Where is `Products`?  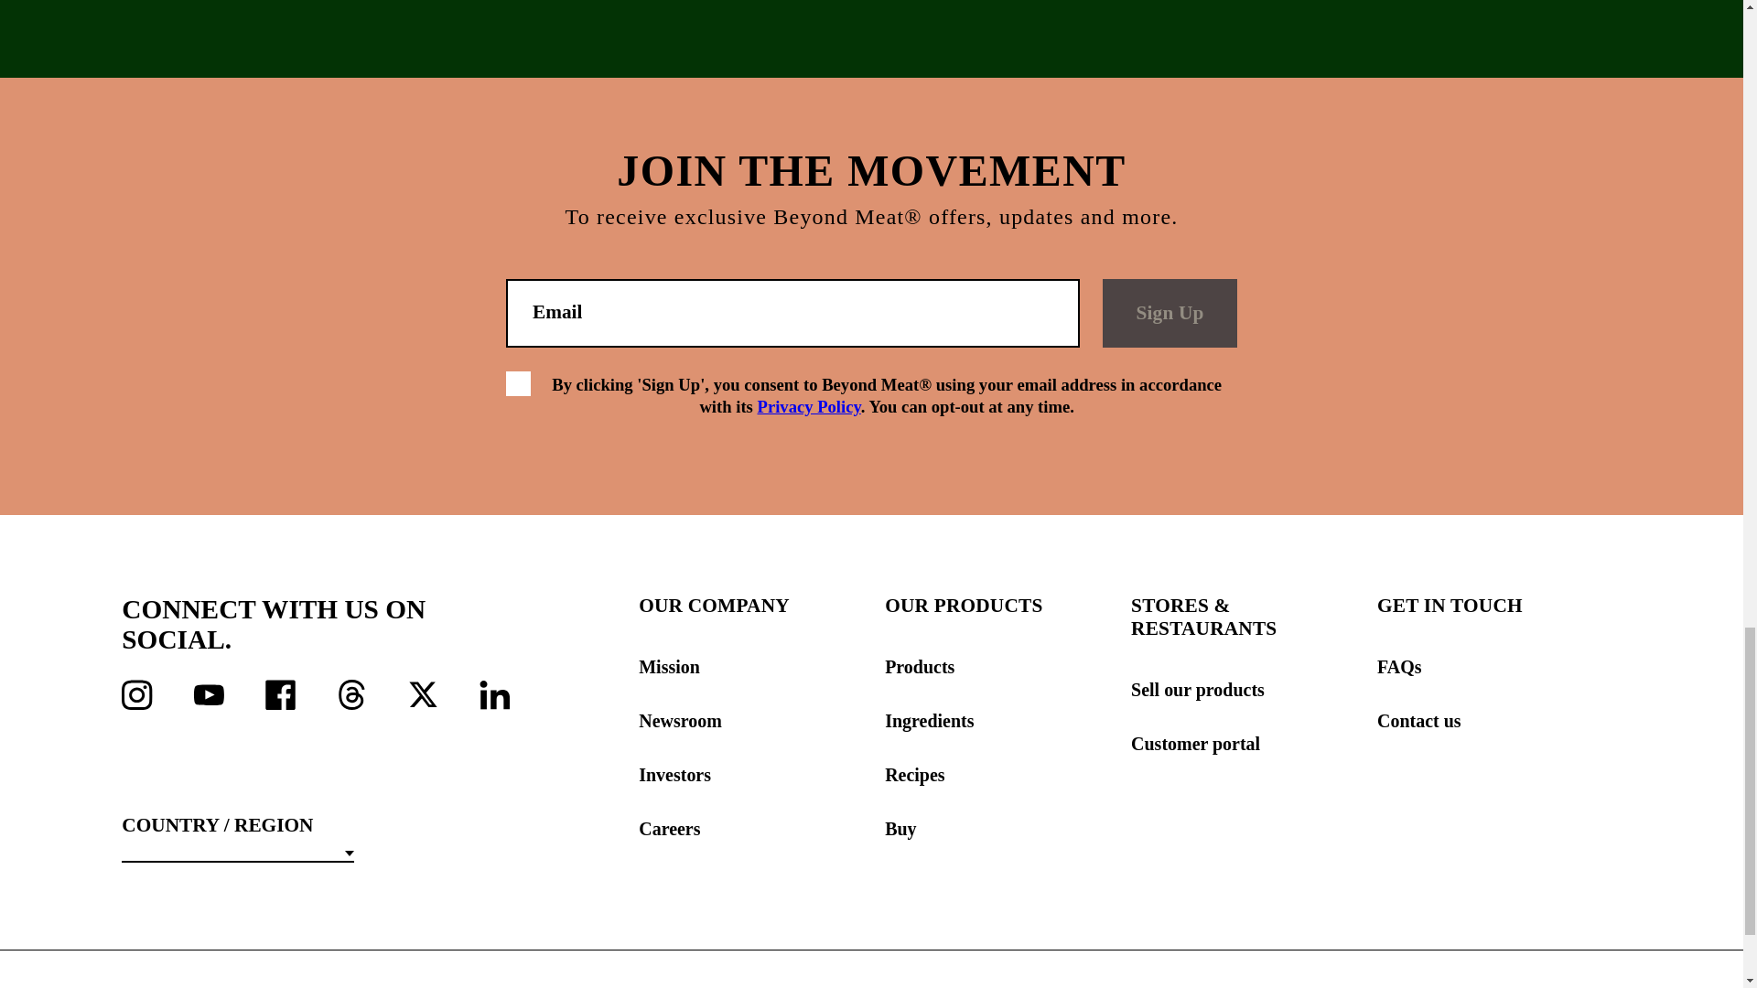
Products is located at coordinates (1007, 667).